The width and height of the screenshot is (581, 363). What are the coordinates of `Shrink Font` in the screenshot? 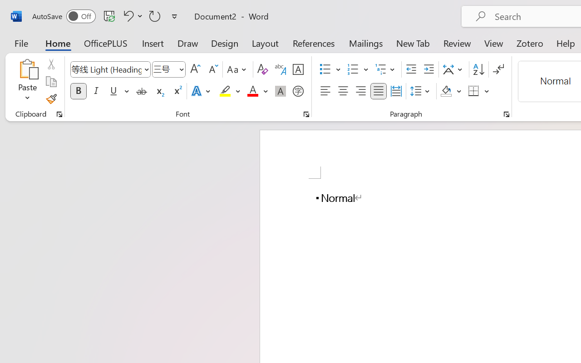 It's located at (212, 69).